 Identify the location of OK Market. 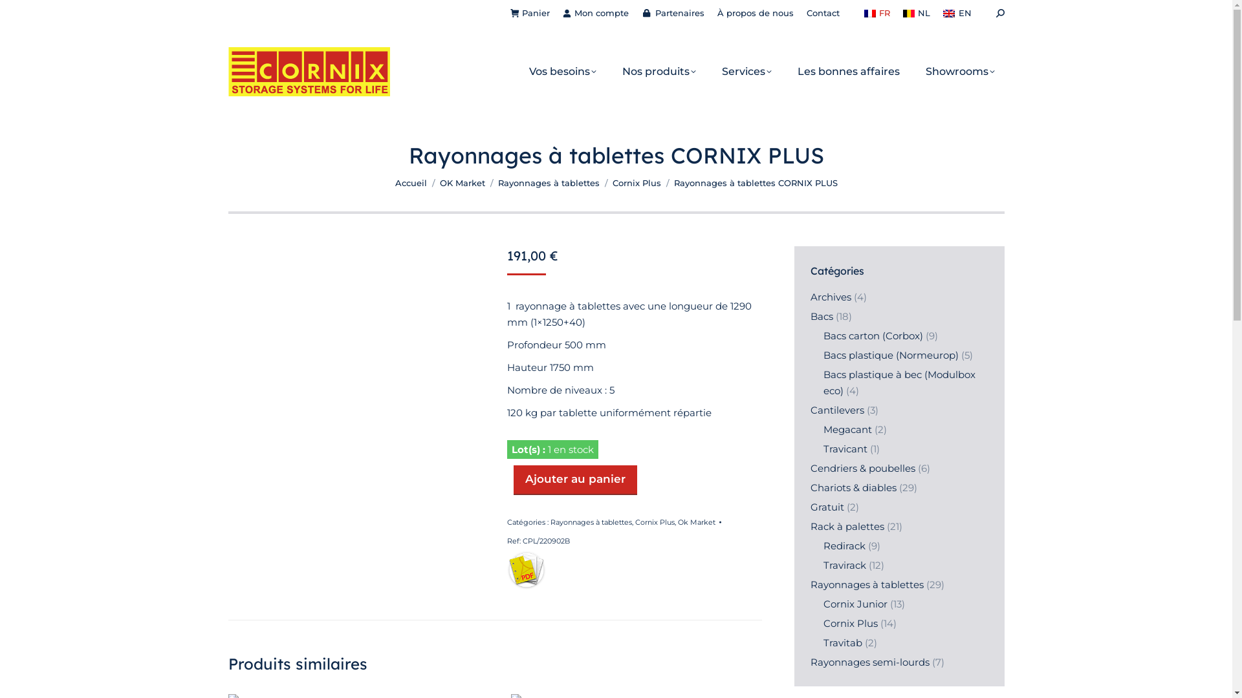
(463, 183).